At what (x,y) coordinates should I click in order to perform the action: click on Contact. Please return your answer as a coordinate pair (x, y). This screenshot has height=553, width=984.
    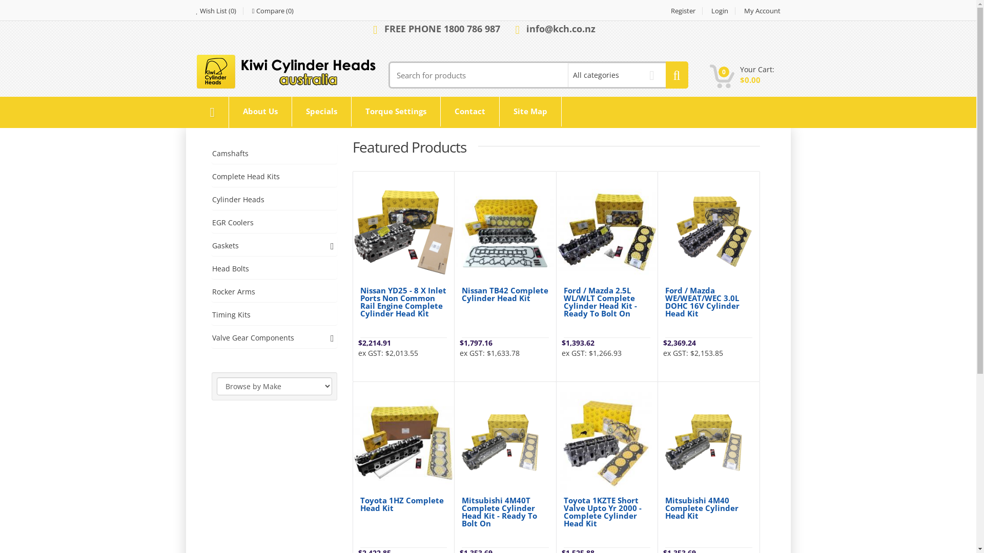
    Looking at the image, I should click on (470, 112).